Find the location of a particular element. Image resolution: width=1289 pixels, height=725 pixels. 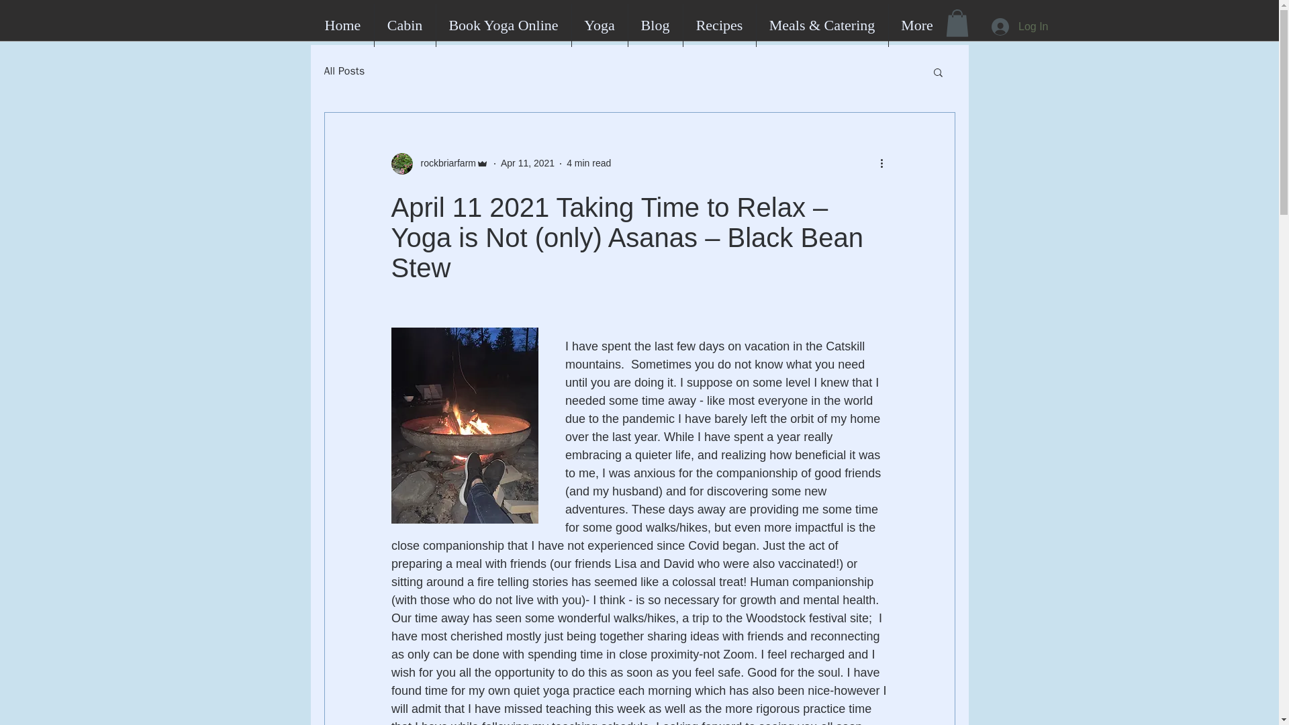

4 min read is located at coordinates (589, 162).